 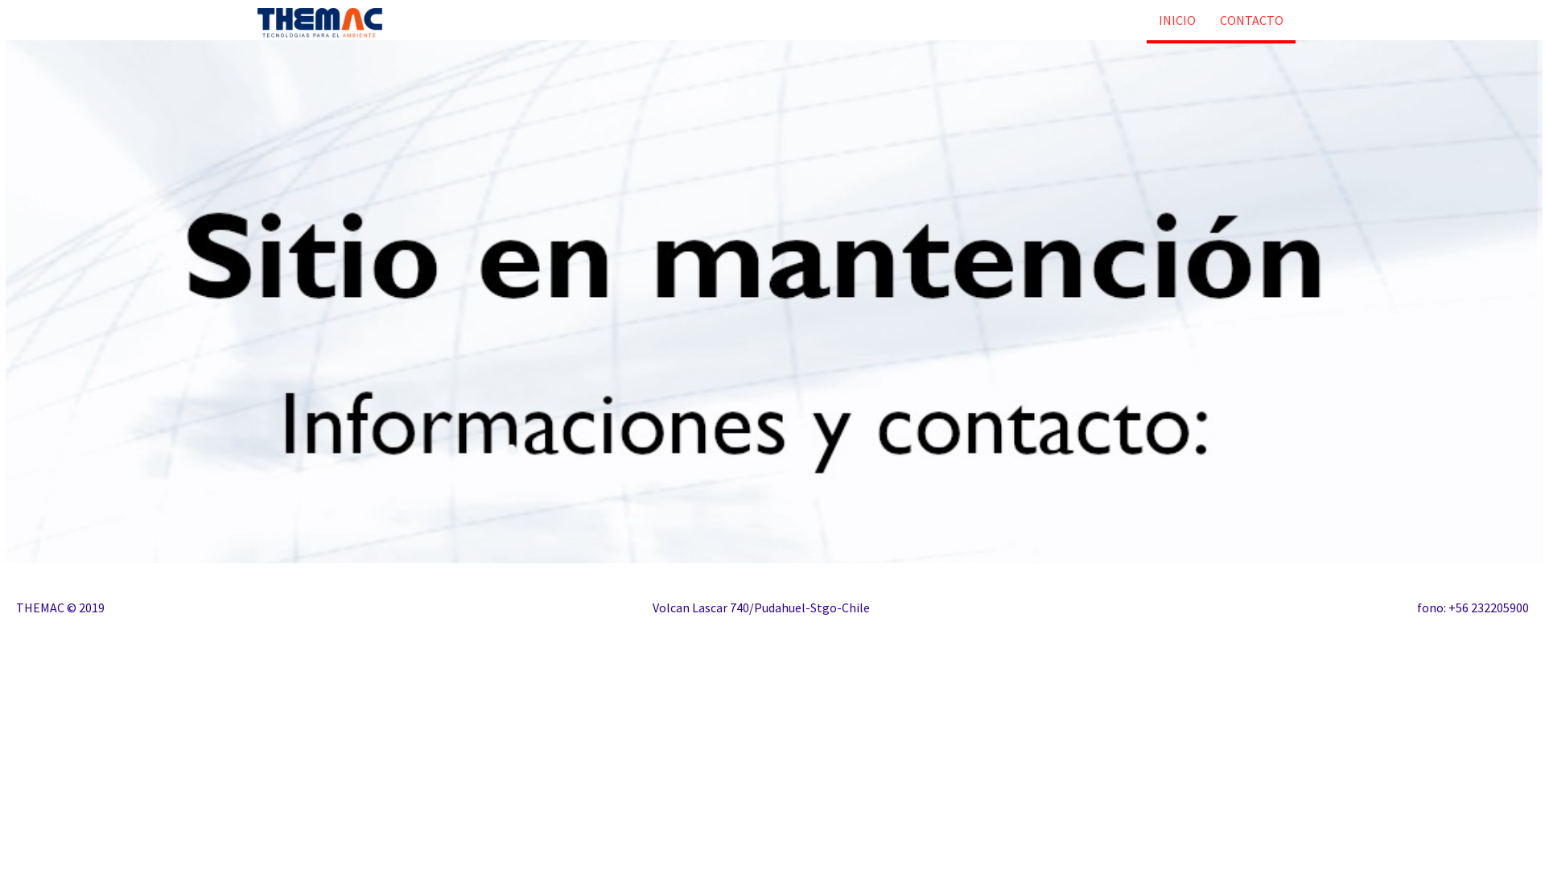 I want to click on CONTACTO, so click(x=1252, y=20).